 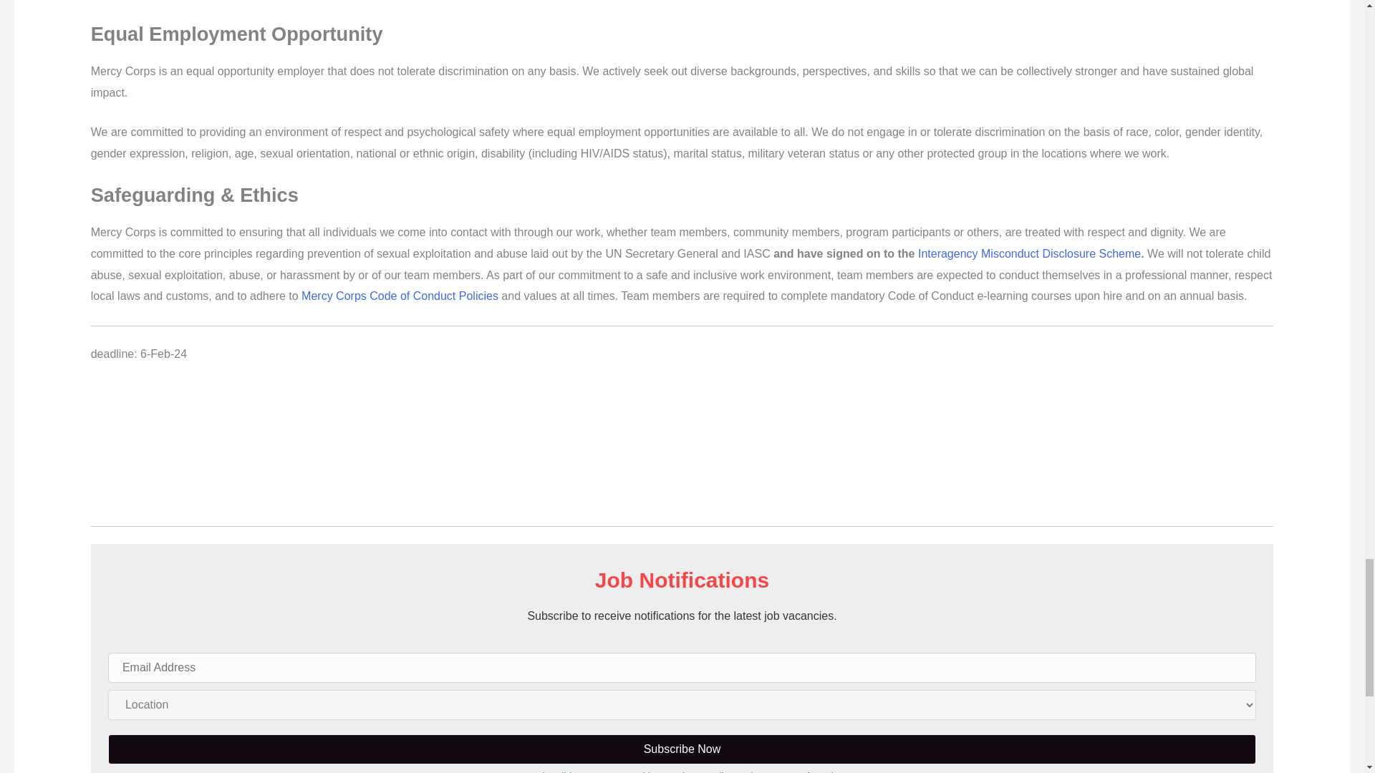 I want to click on Interagency Misconduct Disclosure Scheme, so click(x=1030, y=253).